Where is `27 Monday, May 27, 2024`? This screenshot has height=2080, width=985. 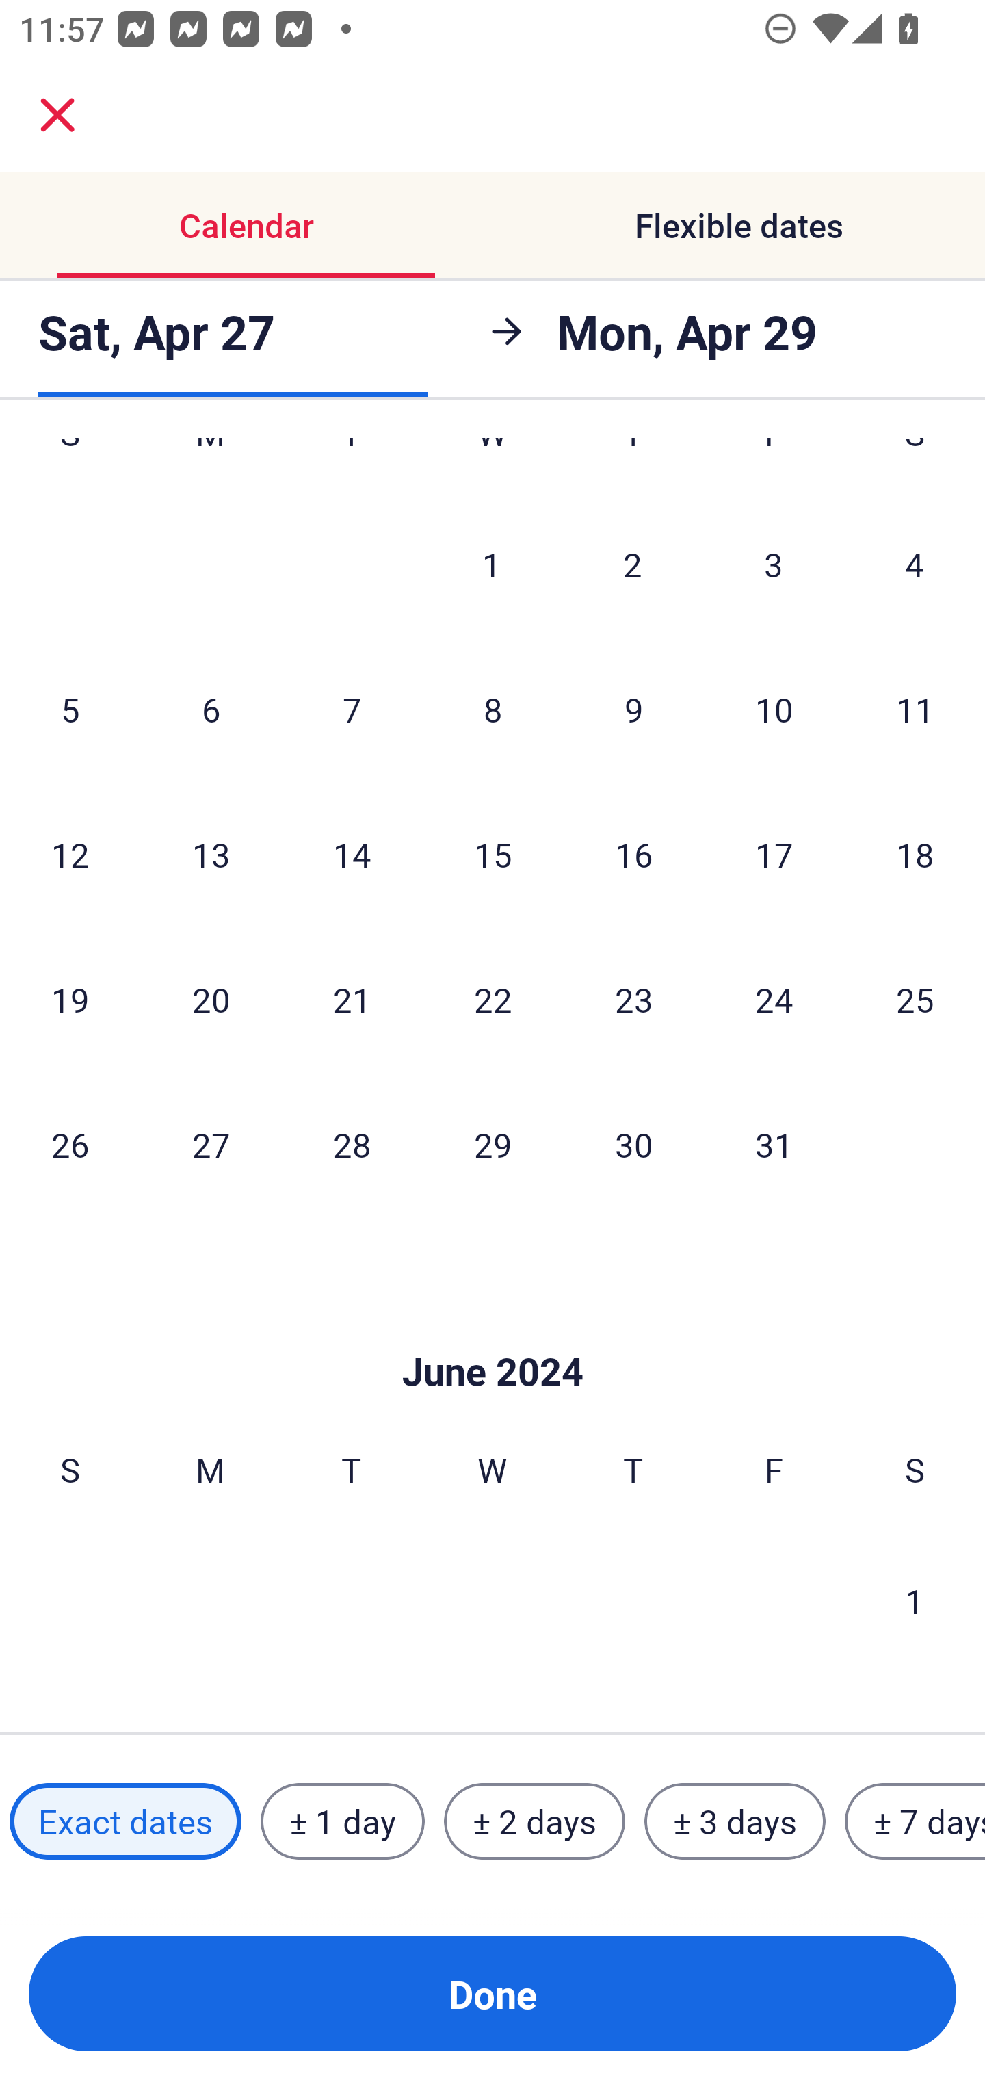 27 Monday, May 27, 2024 is located at coordinates (211, 1144).